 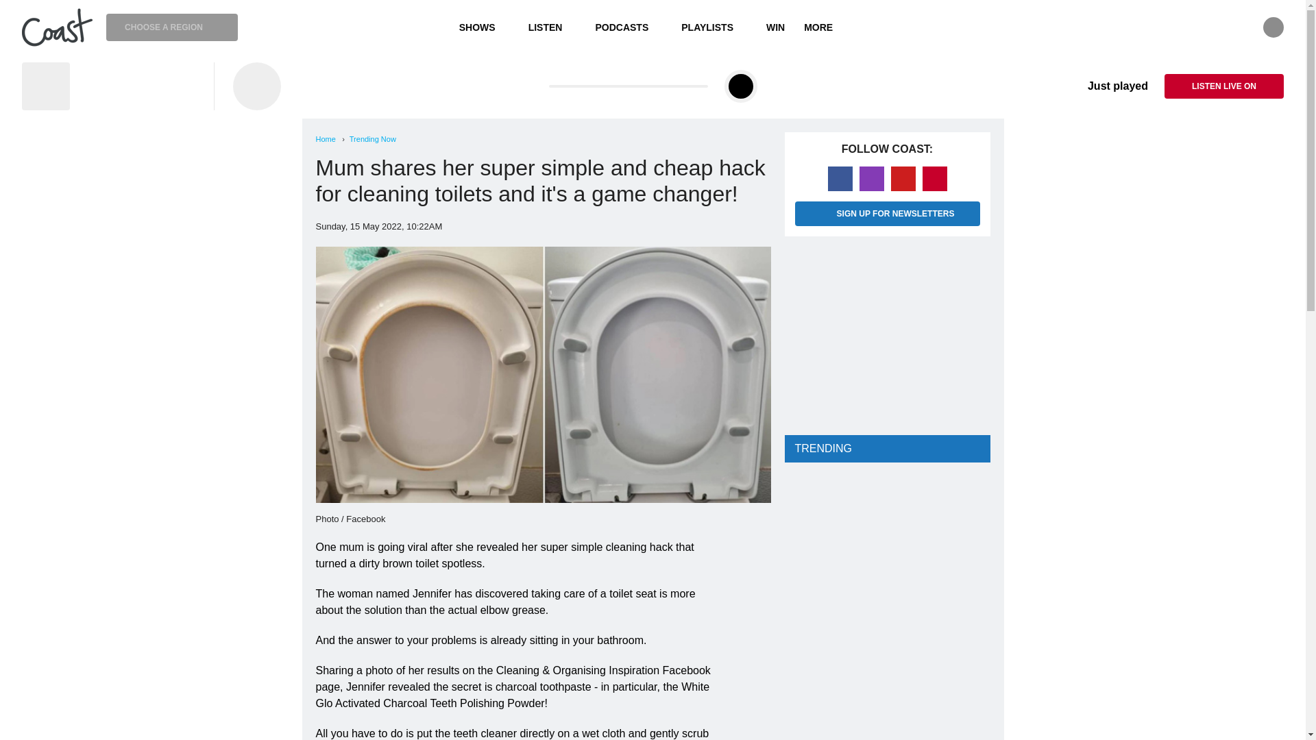 What do you see at coordinates (57, 27) in the screenshot?
I see `Coast` at bounding box center [57, 27].